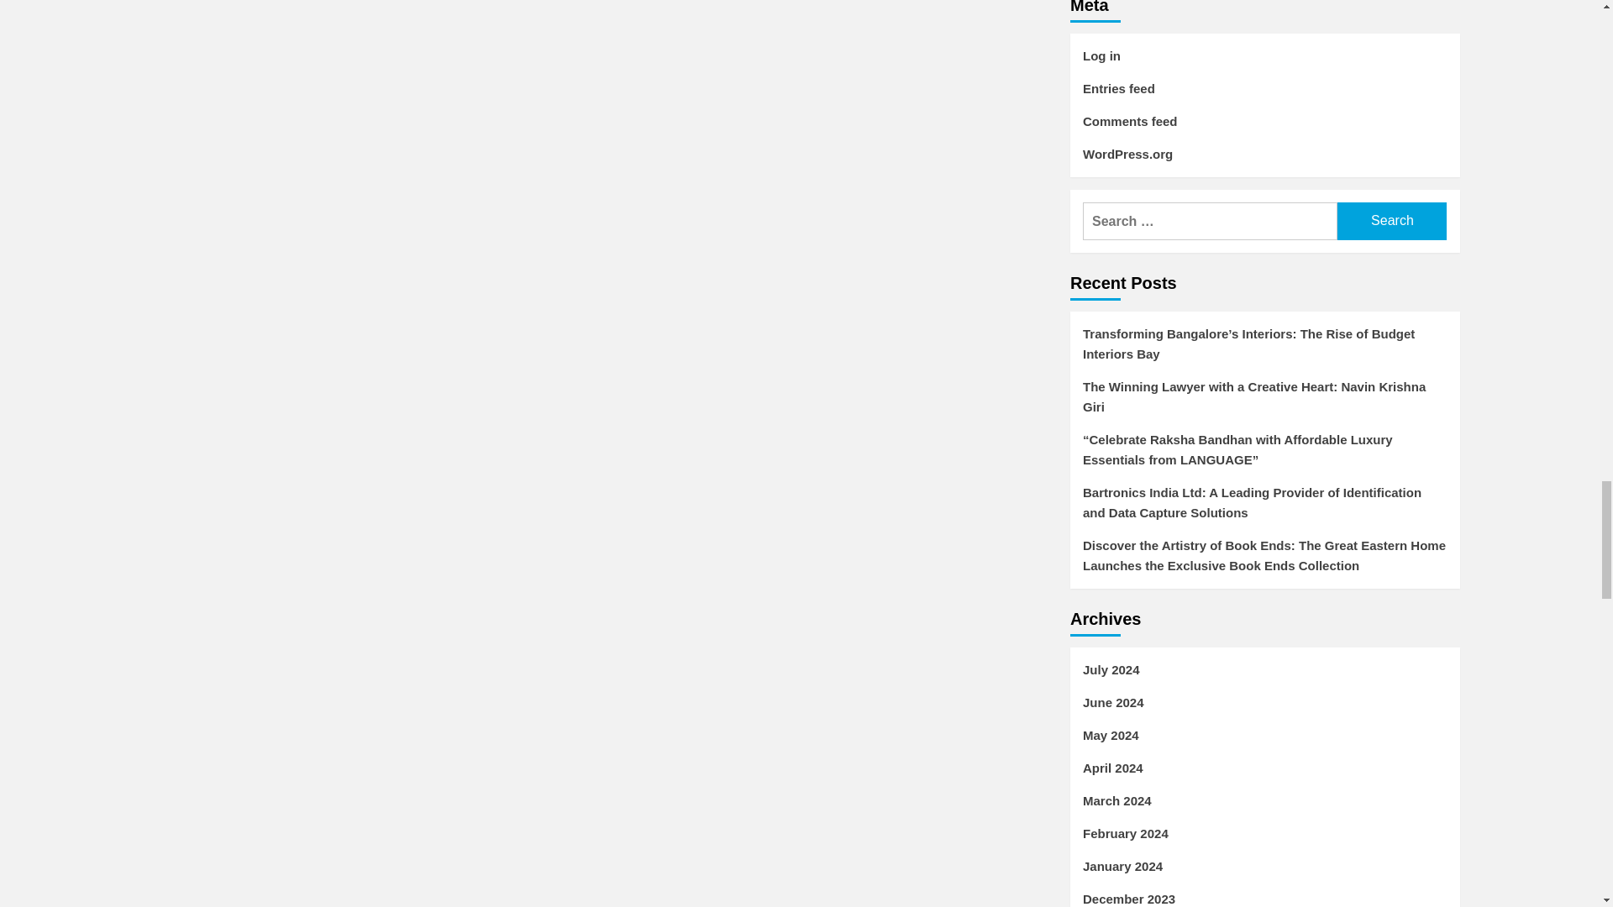  Describe the element at coordinates (1391, 221) in the screenshot. I see `Search` at that location.